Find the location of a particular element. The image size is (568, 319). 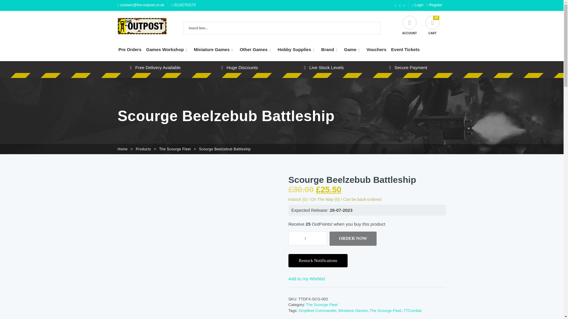

Pre Orders is located at coordinates (130, 49).